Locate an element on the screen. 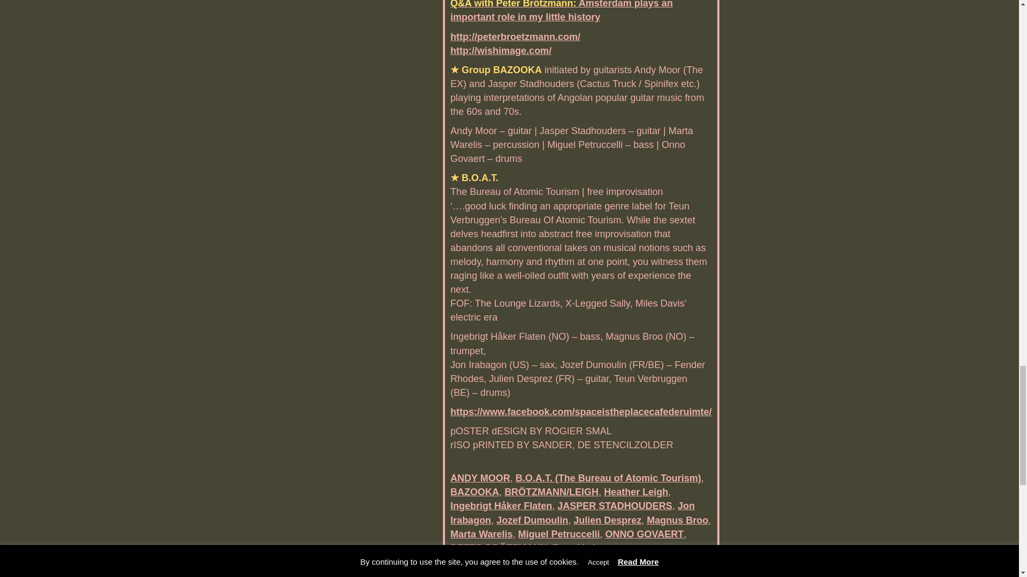 Image resolution: width=1027 pixels, height=577 pixels. Jon Irabagon is located at coordinates (572, 513).